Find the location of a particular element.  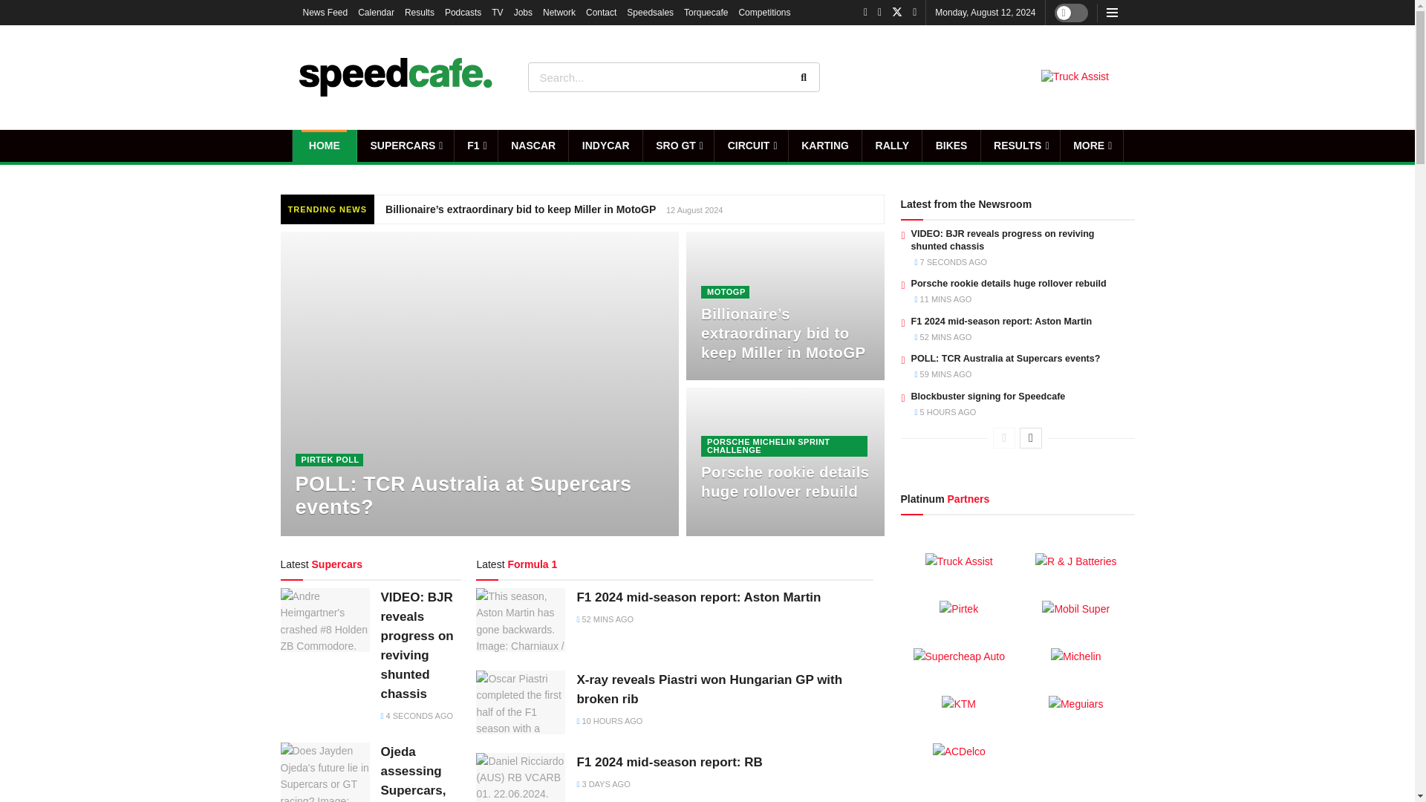

Competitions is located at coordinates (764, 12).